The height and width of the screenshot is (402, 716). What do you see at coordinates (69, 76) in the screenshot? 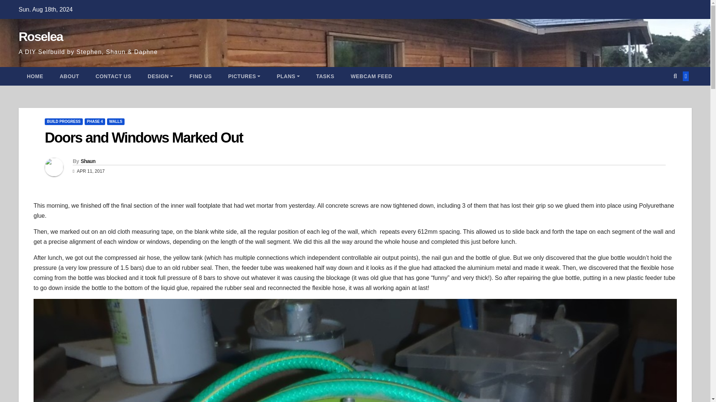
I see `ABOUT` at bounding box center [69, 76].